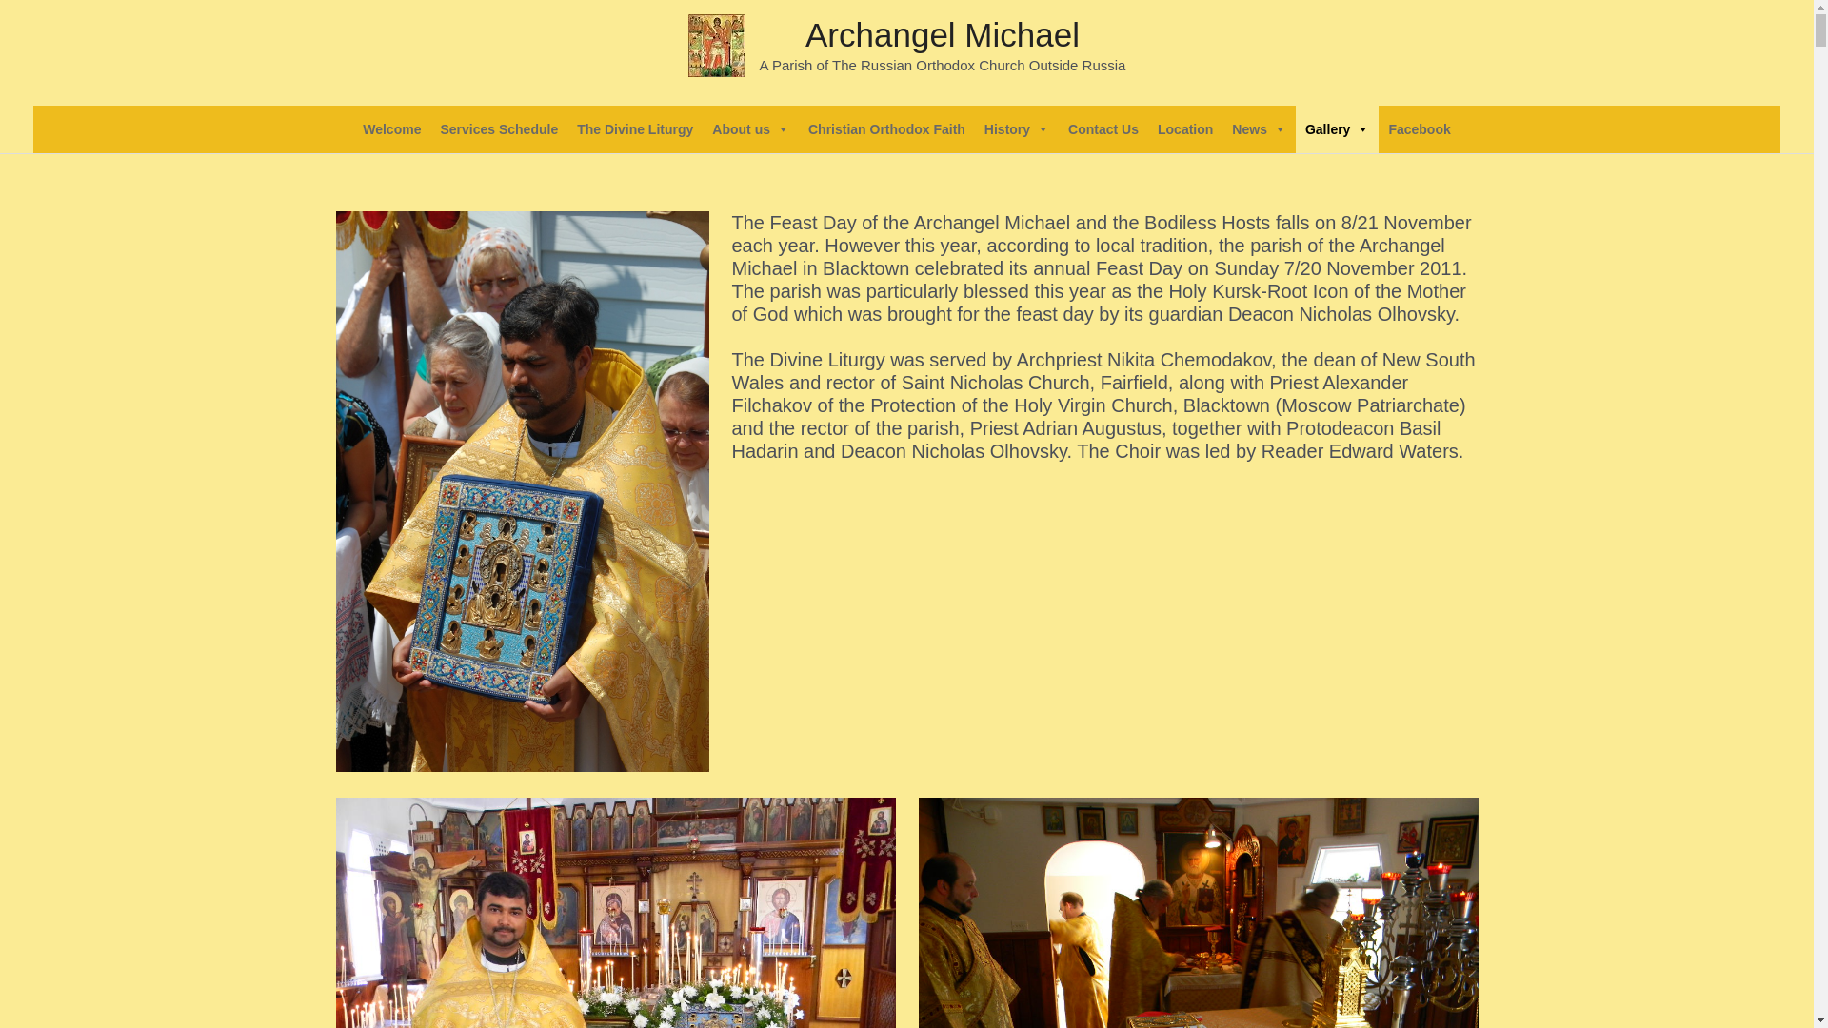 The width and height of the screenshot is (1828, 1028). I want to click on Contact Us, so click(1103, 129).